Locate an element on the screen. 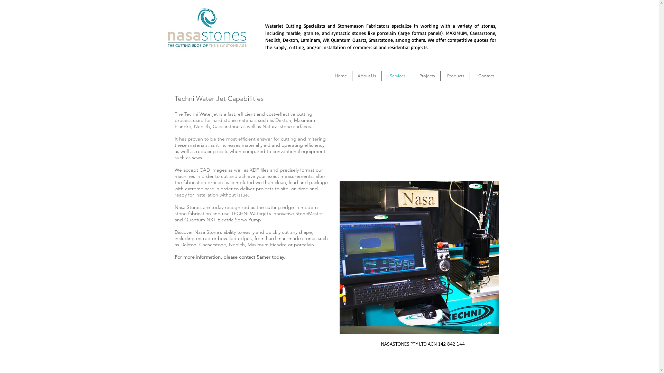 The width and height of the screenshot is (664, 373). Contact is located at coordinates (484, 76).